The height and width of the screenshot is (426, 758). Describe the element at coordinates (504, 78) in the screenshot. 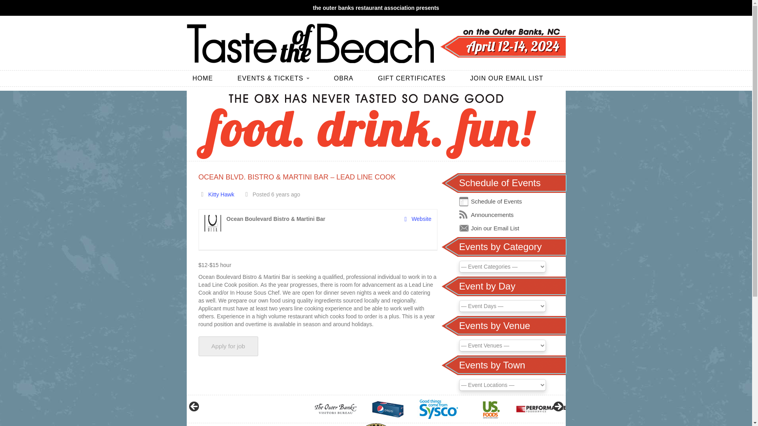

I see `JOIN OUR EMAIL LIST` at that location.